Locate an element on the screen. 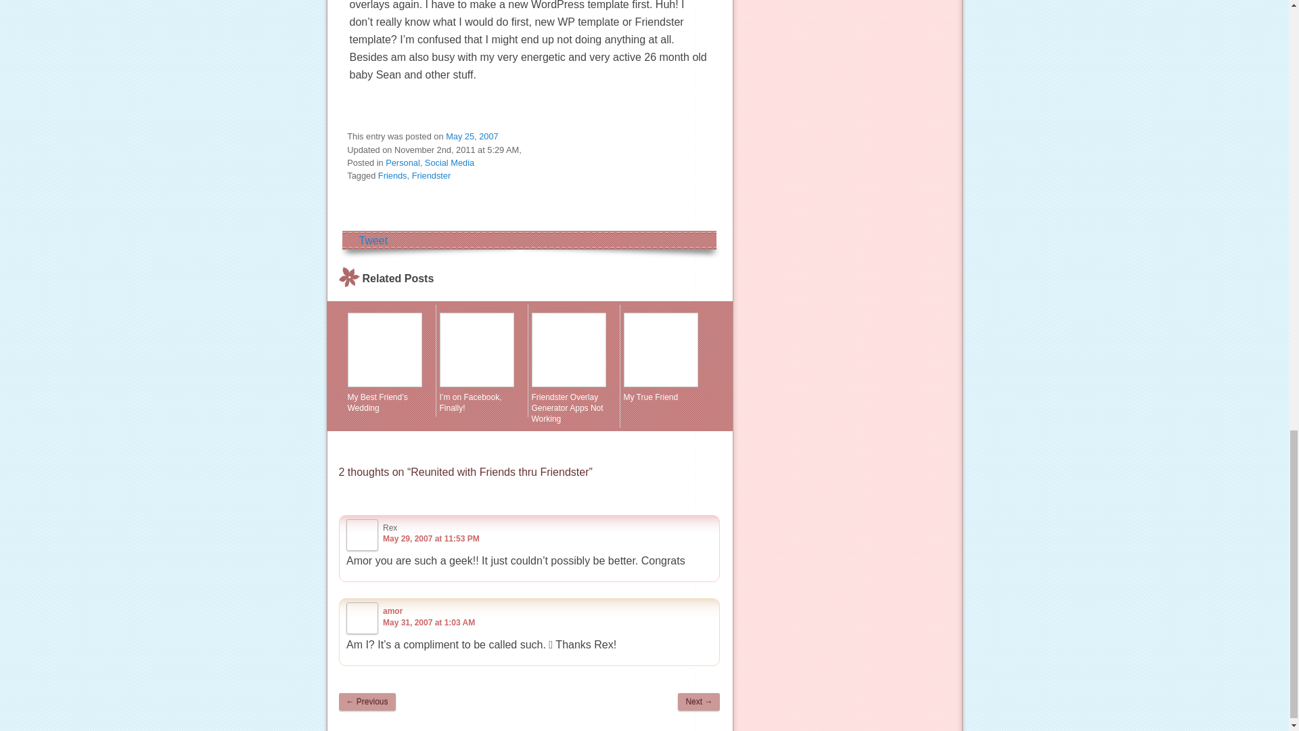 The image size is (1299, 731). Permanent Link to My True Friend is located at coordinates (666, 357).